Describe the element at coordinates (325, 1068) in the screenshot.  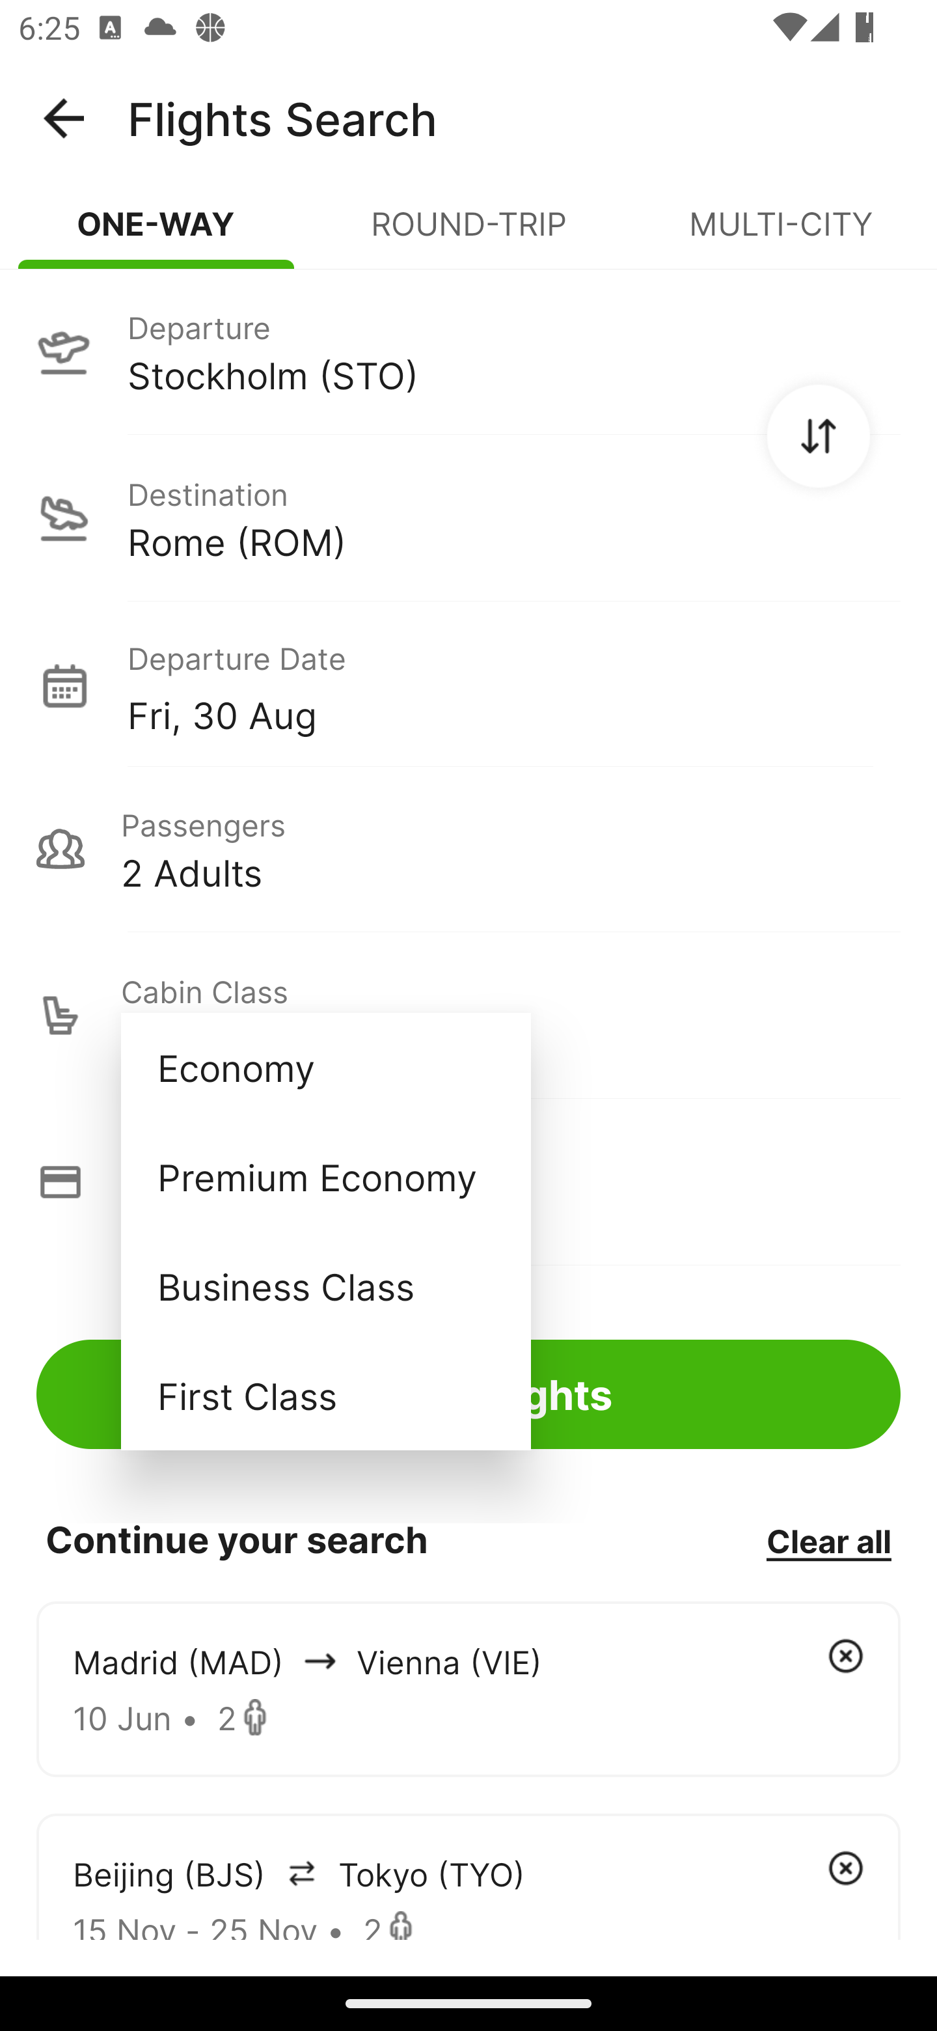
I see `Economy` at that location.